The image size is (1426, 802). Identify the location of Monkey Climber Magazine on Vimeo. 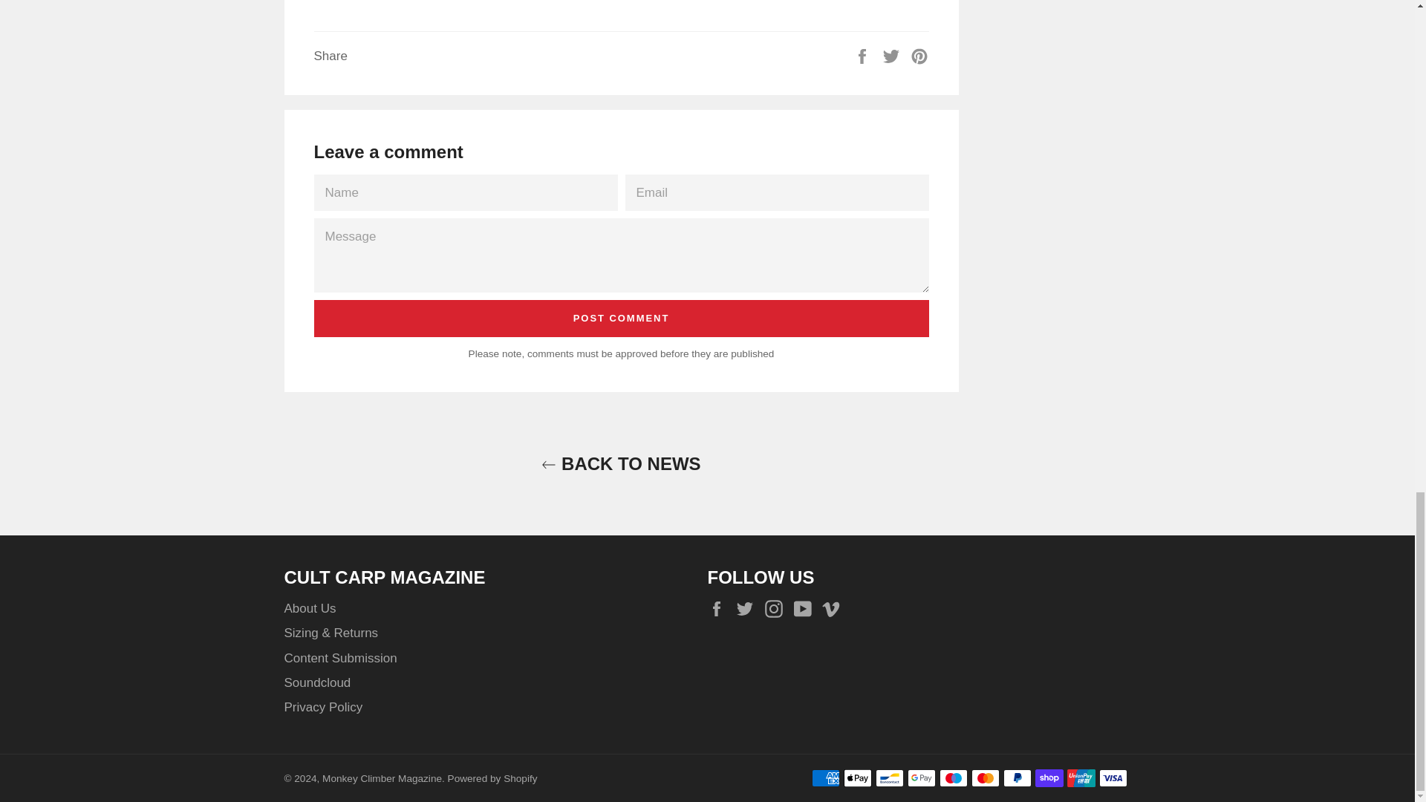
(835, 609).